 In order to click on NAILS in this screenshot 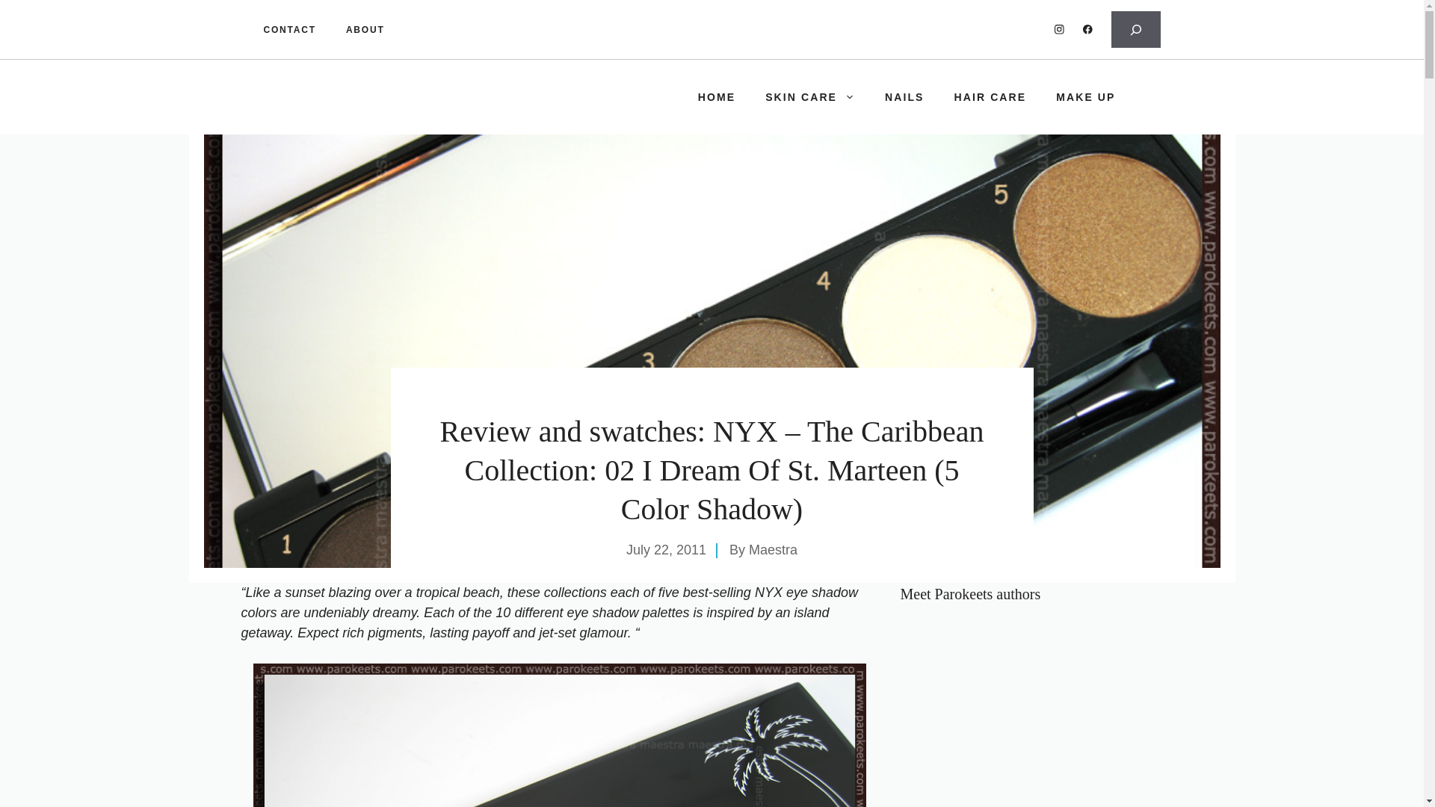, I will do `click(904, 97)`.